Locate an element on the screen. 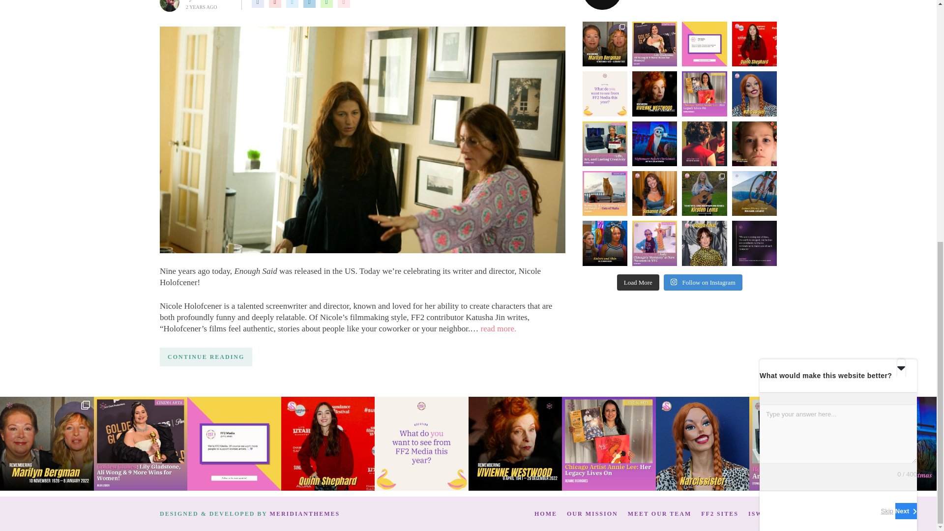 Image resolution: width=944 pixels, height=531 pixels. read more. is located at coordinates (499, 328).